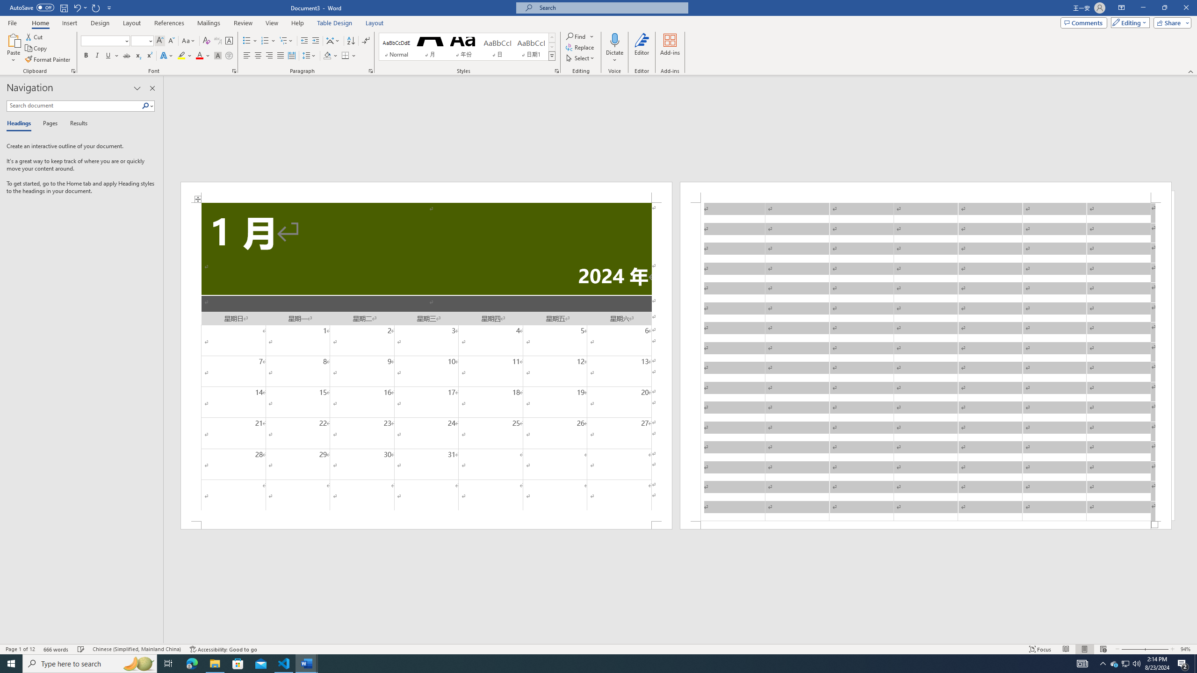  What do you see at coordinates (426, 362) in the screenshot?
I see `Page 1 content` at bounding box center [426, 362].